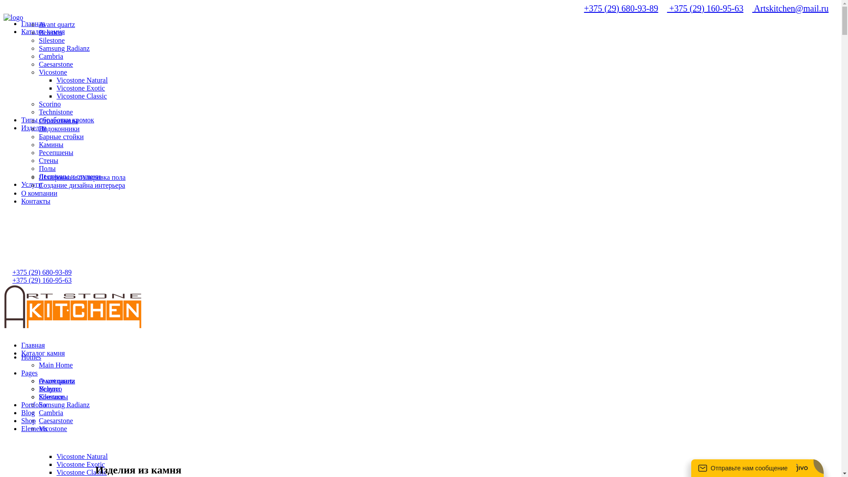 Image resolution: width=848 pixels, height=477 pixels. Describe the element at coordinates (52, 397) in the screenshot. I see `Silestone` at that location.